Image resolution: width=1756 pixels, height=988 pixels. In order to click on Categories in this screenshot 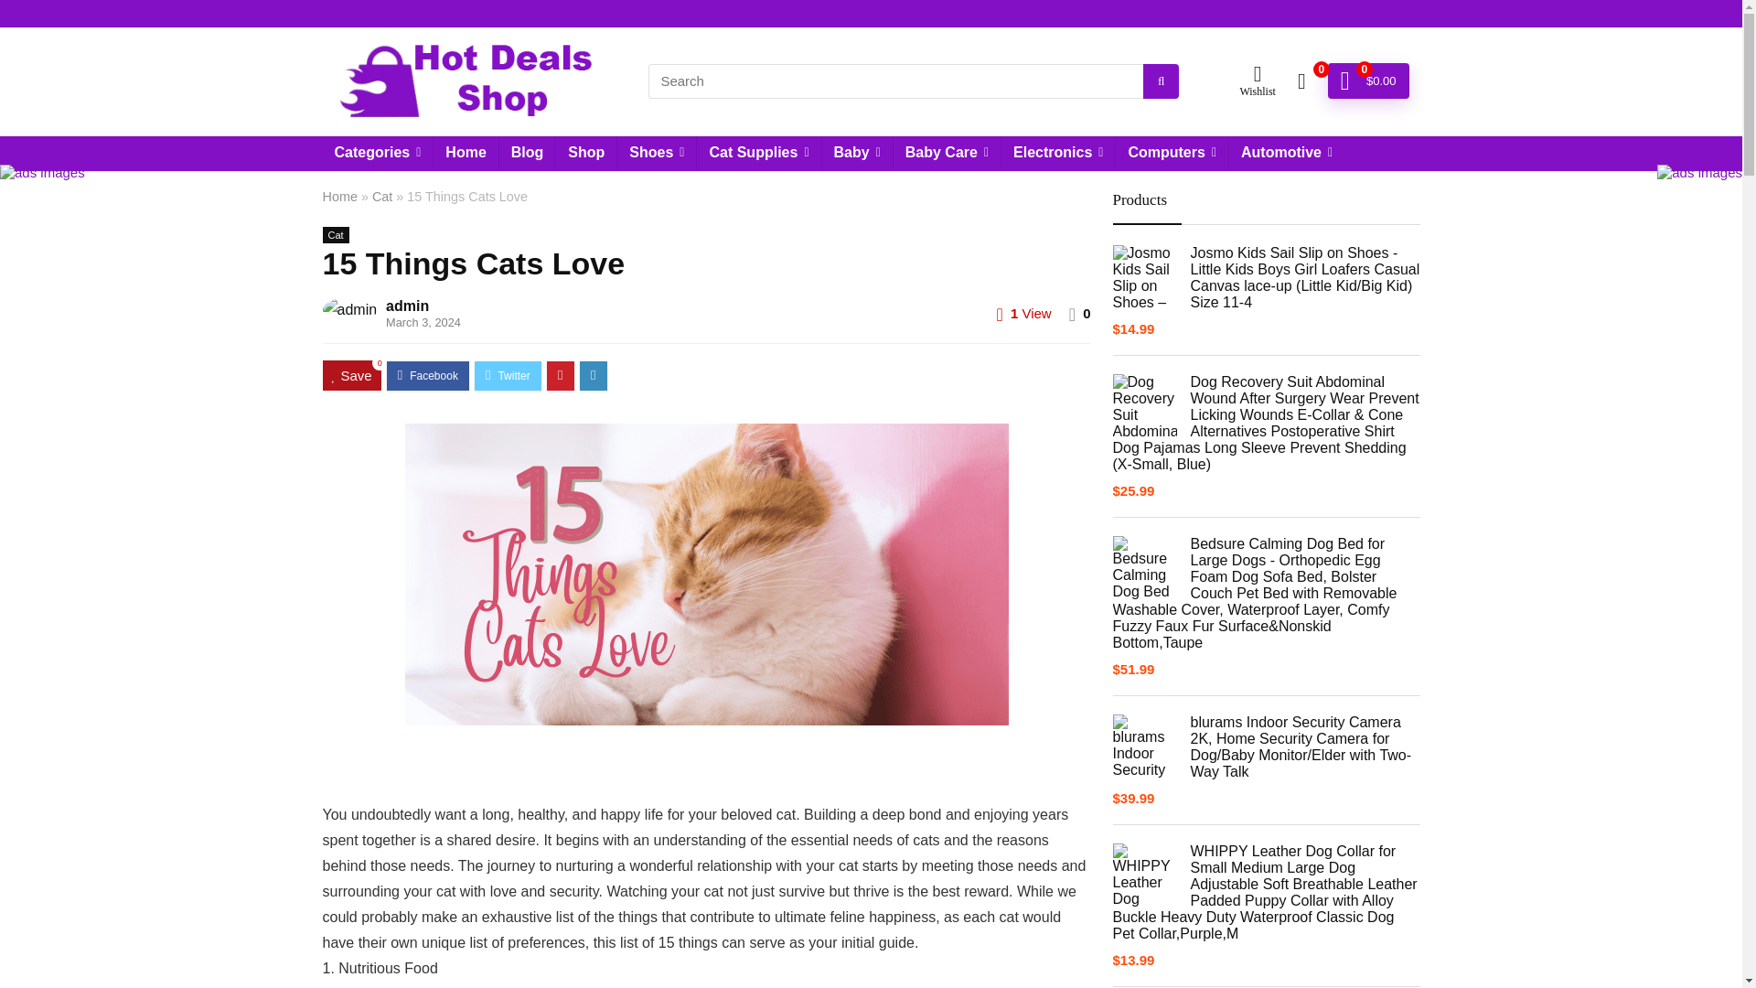, I will do `click(377, 154)`.